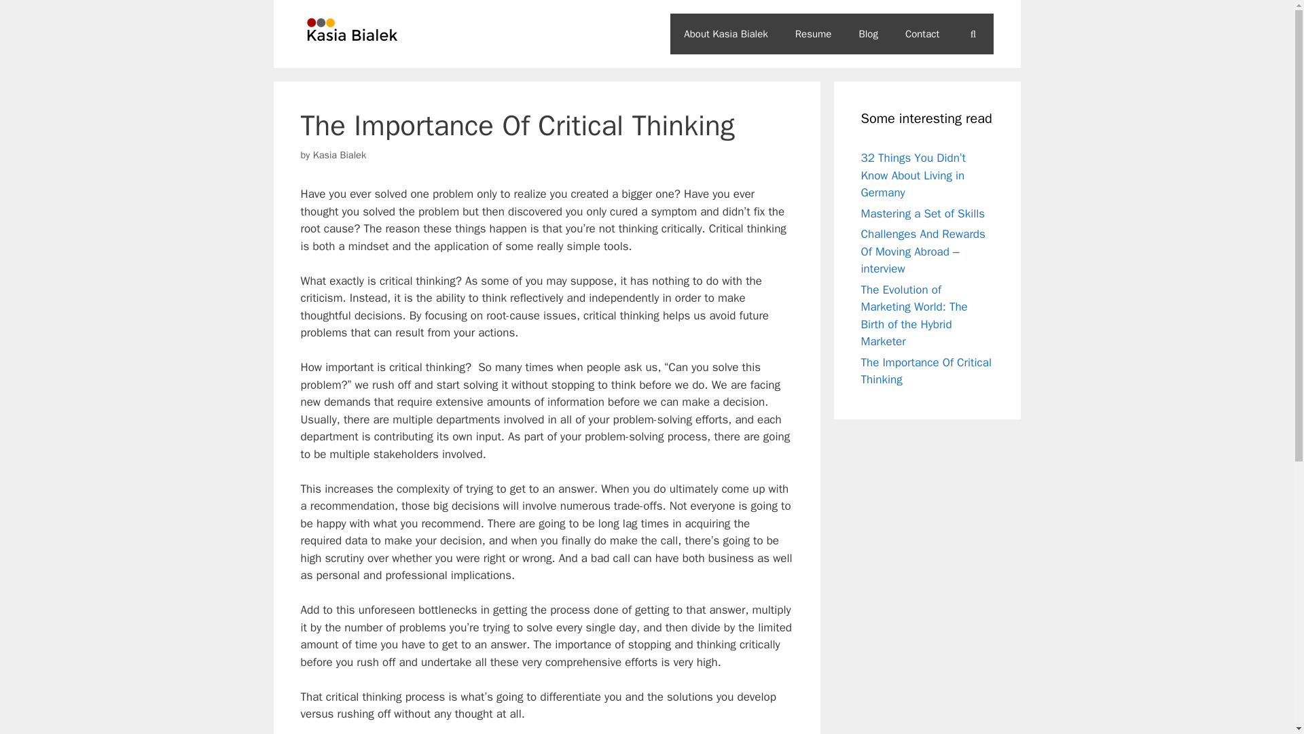 This screenshot has height=734, width=1304. What do you see at coordinates (922, 34) in the screenshot?
I see `Contact` at bounding box center [922, 34].